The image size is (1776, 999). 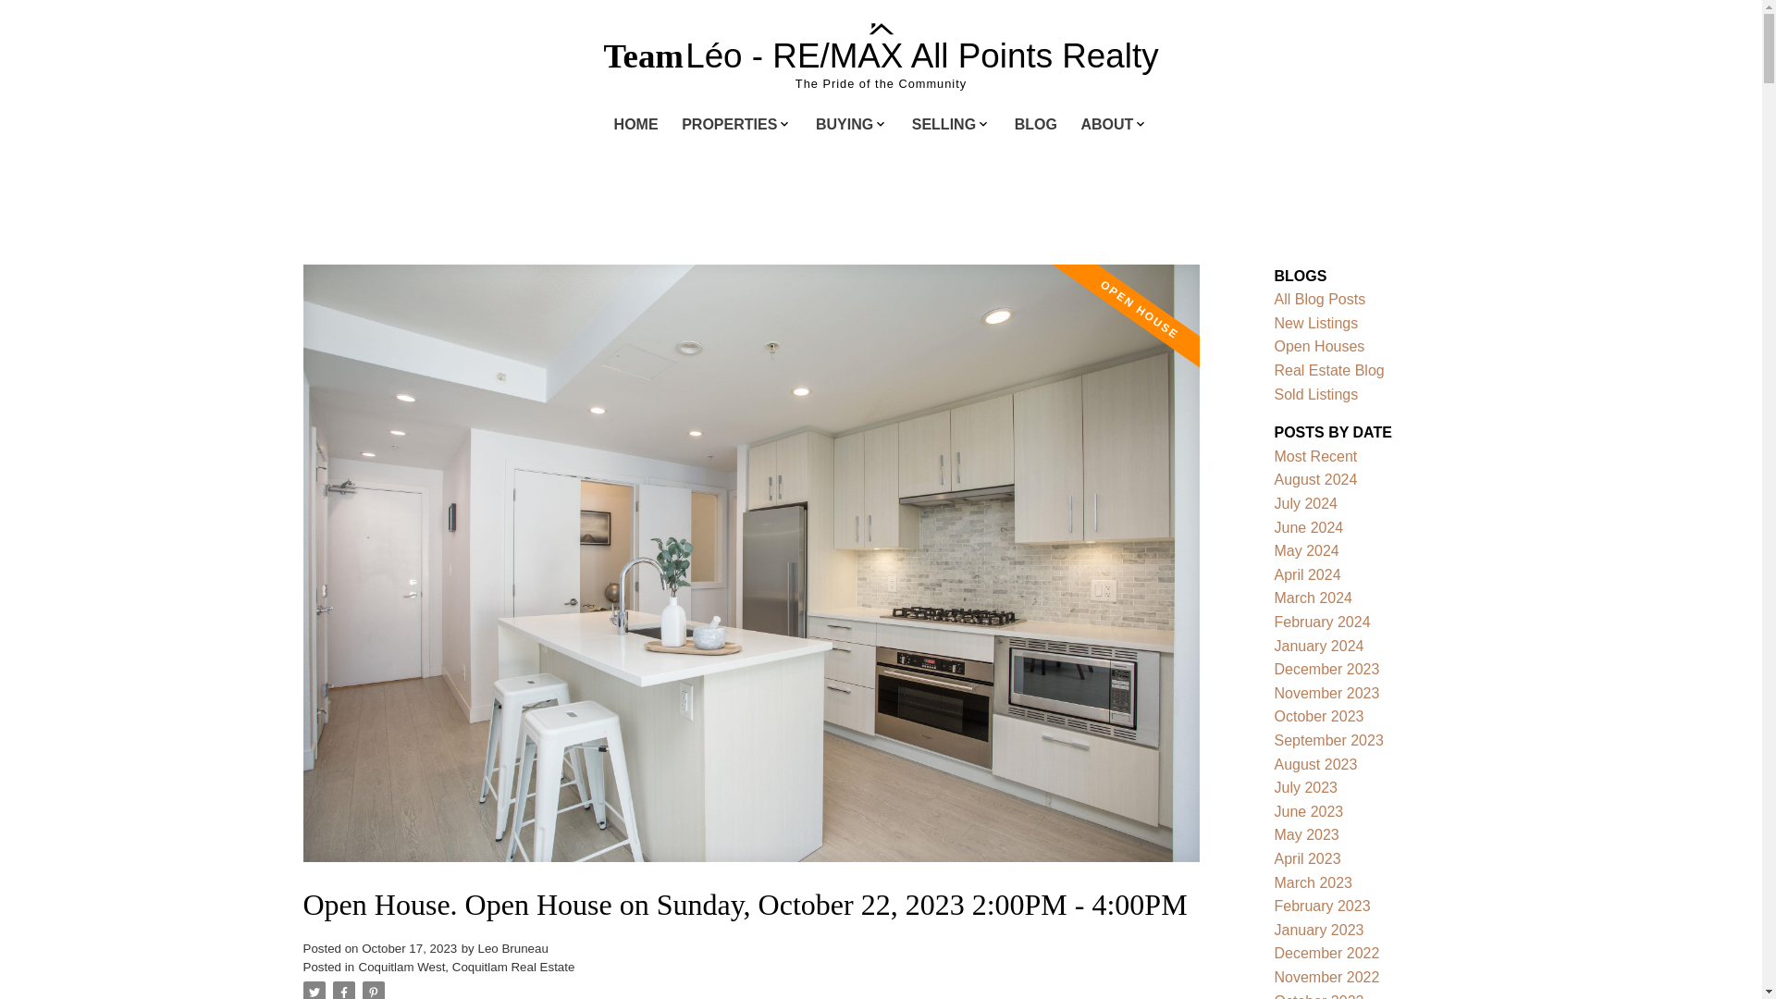 I want to click on August 2023, so click(x=1316, y=764).